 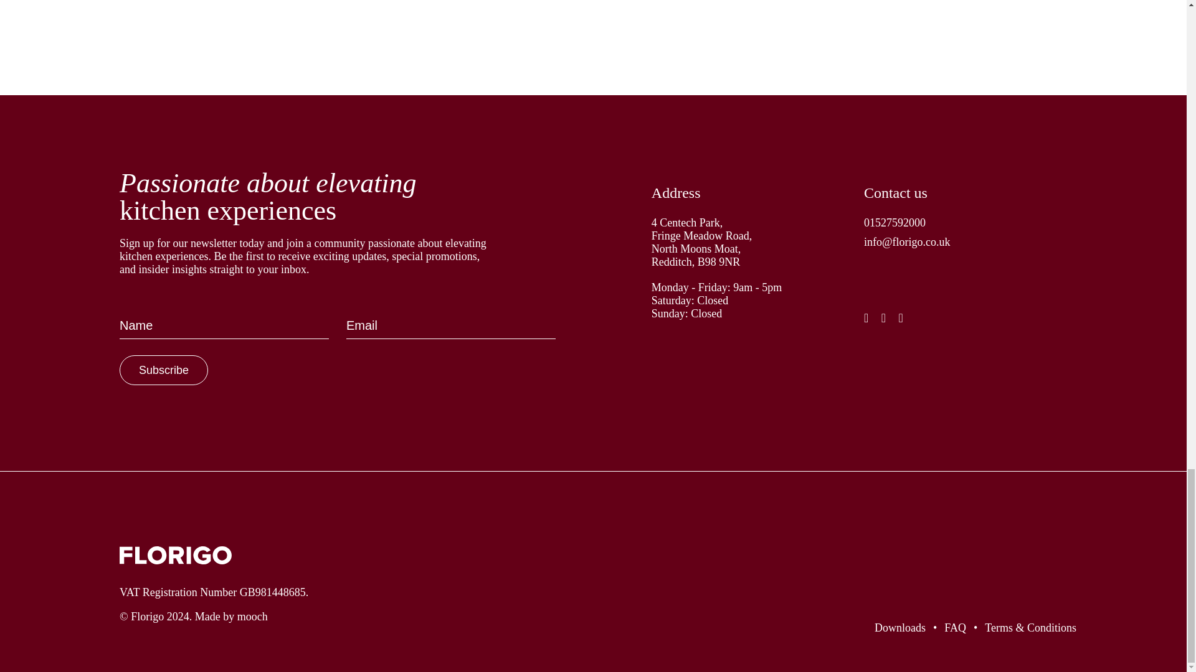 I want to click on Downloads, so click(x=899, y=628).